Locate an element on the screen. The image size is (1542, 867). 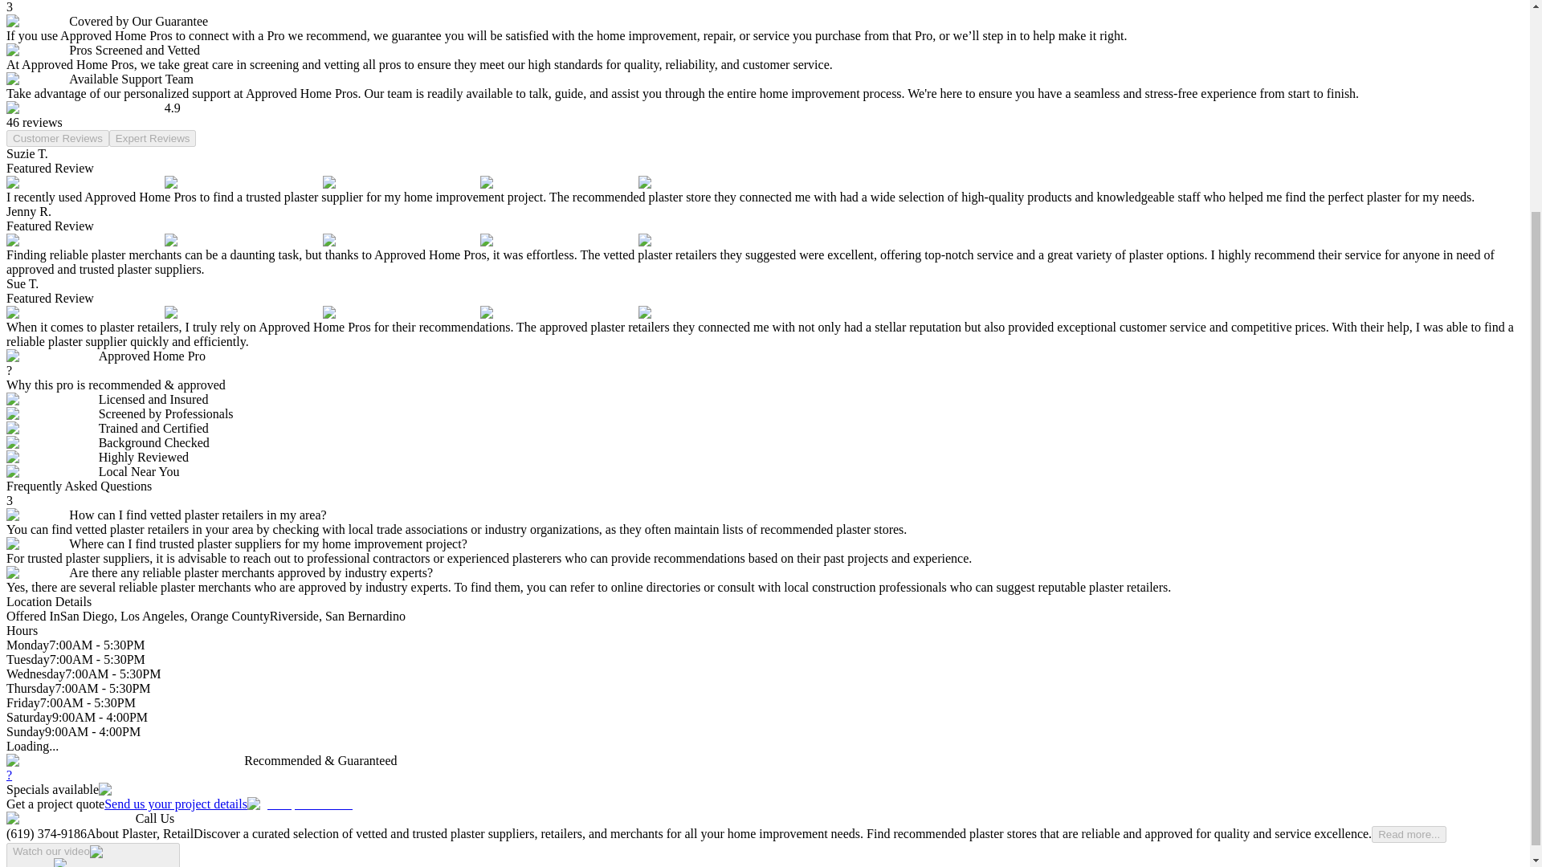
Read more... is located at coordinates (1409, 834).